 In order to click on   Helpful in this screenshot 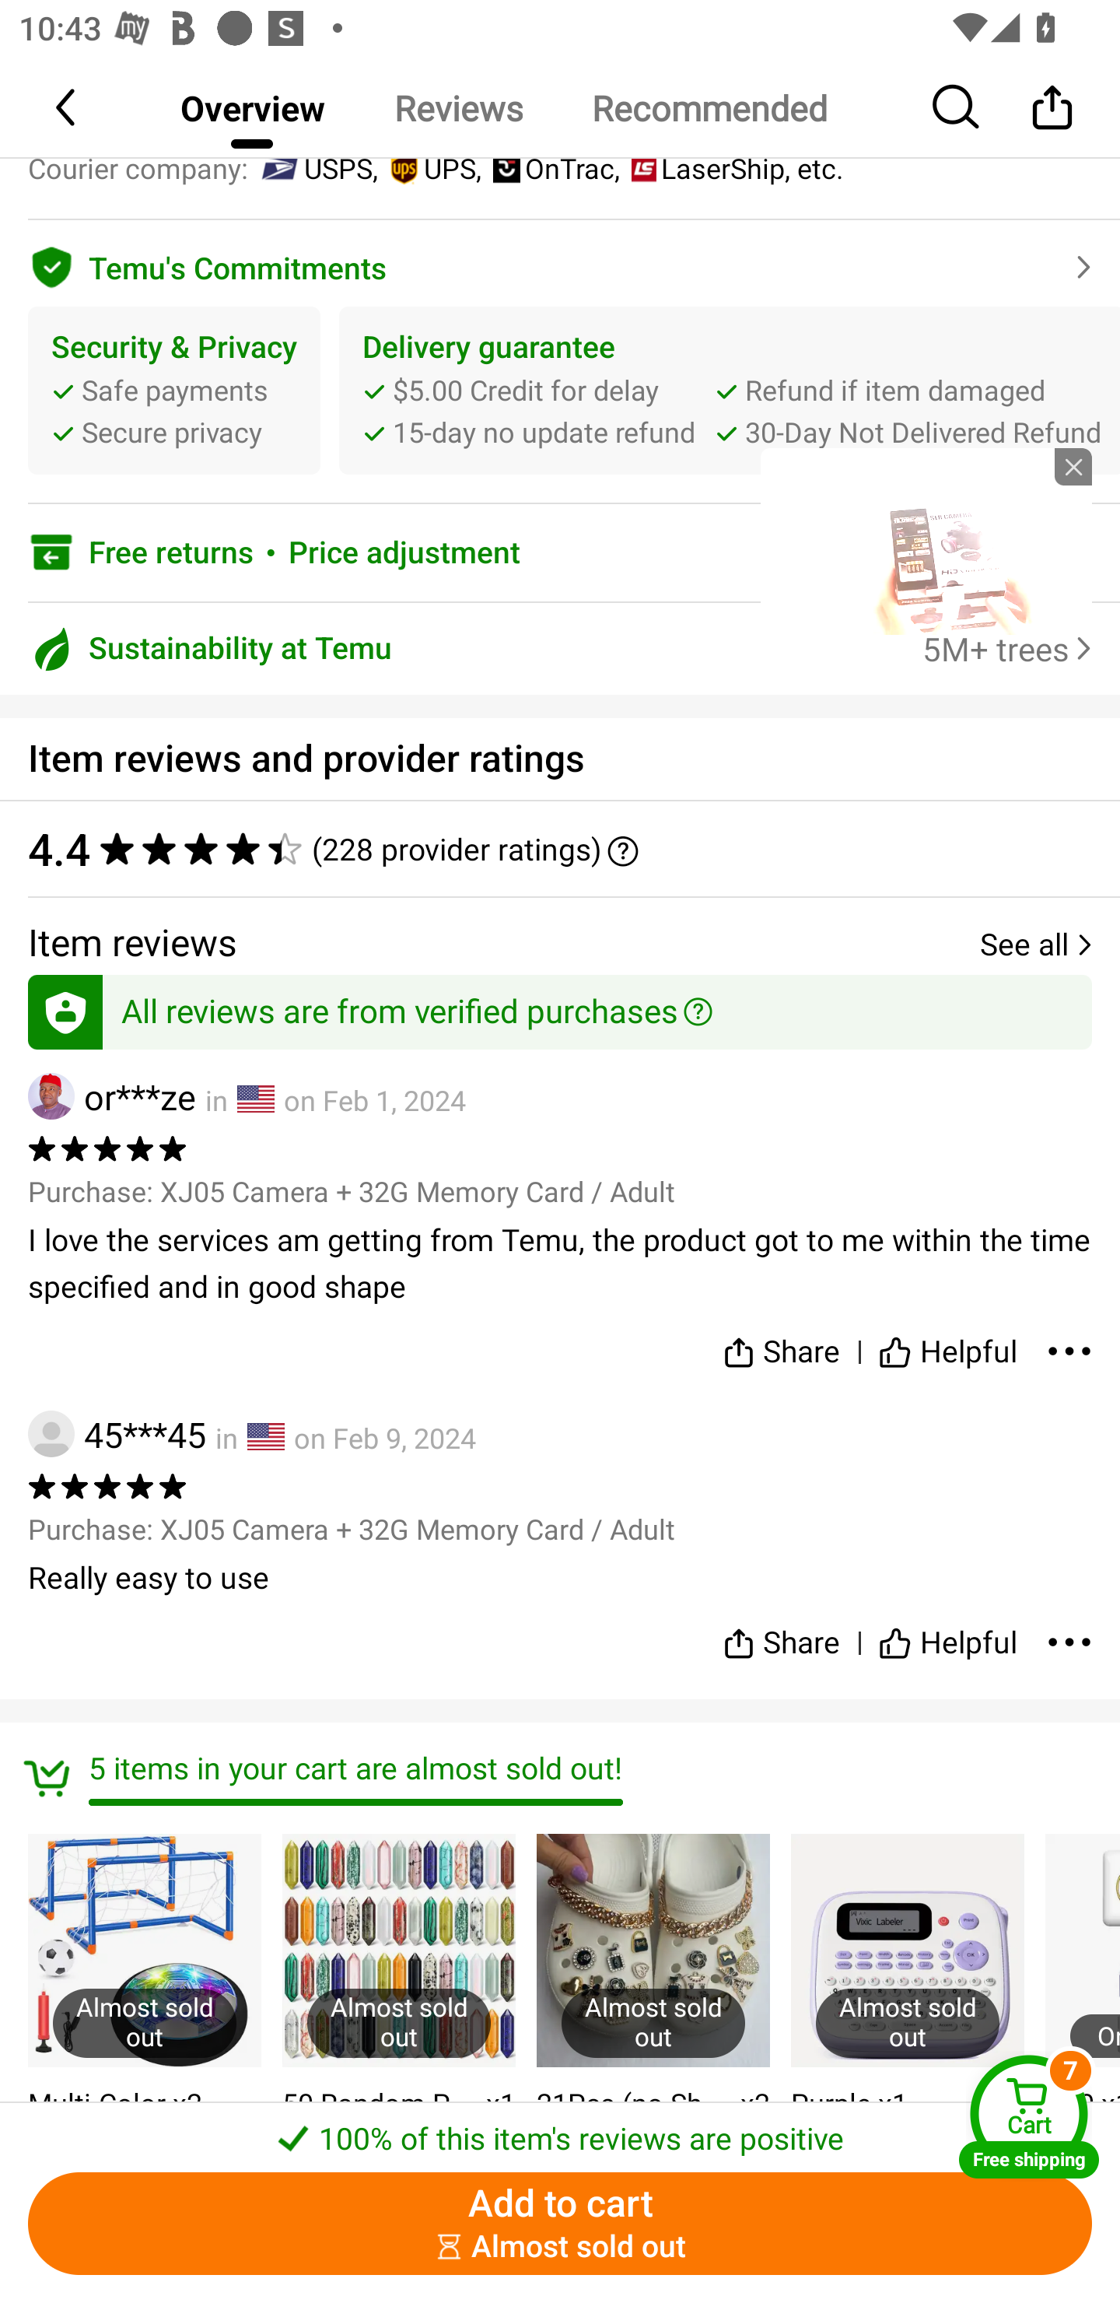, I will do `click(947, 1632)`.